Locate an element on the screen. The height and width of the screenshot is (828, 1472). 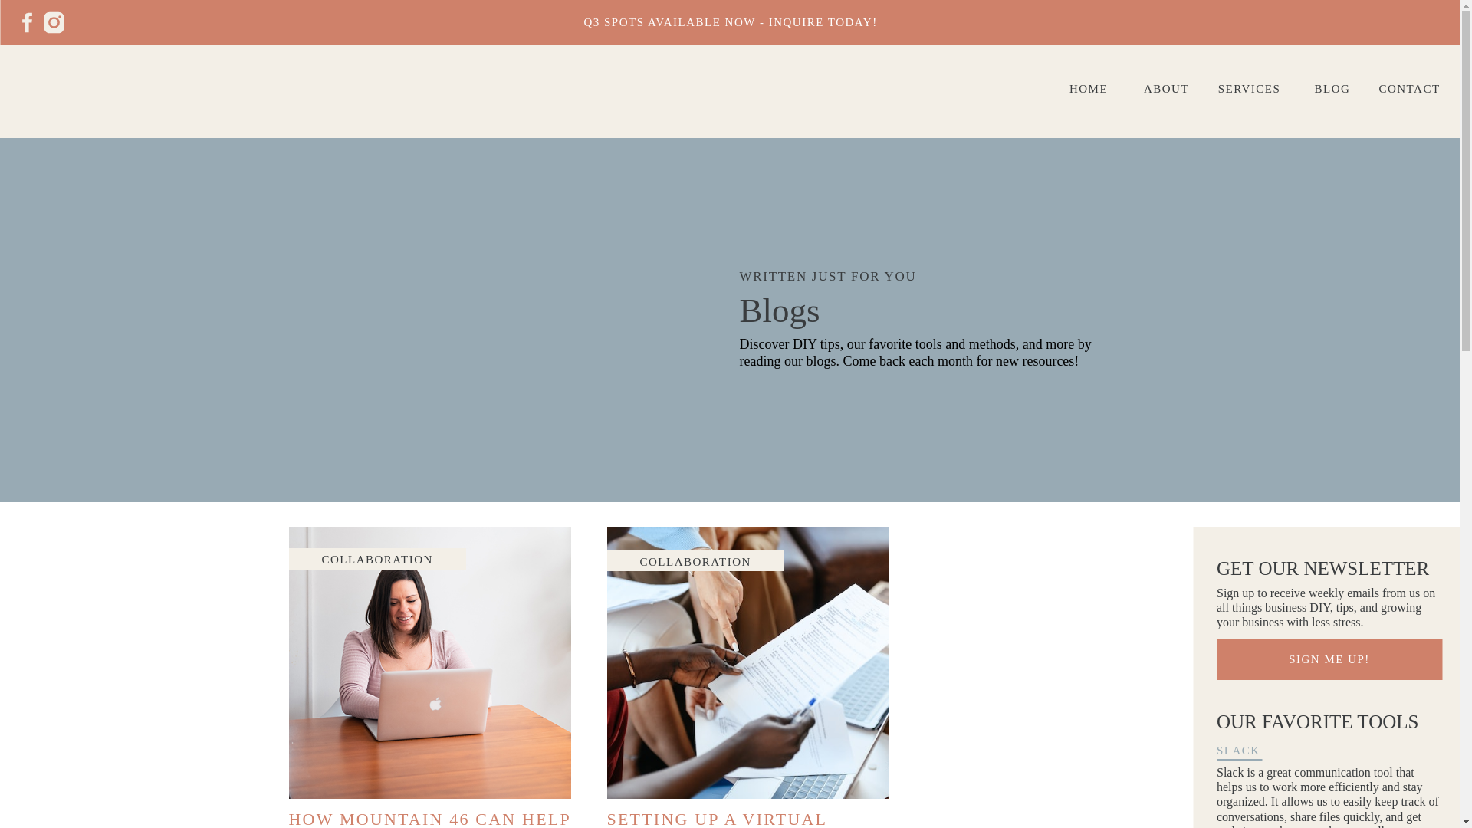
ABOUT is located at coordinates (1166, 91).